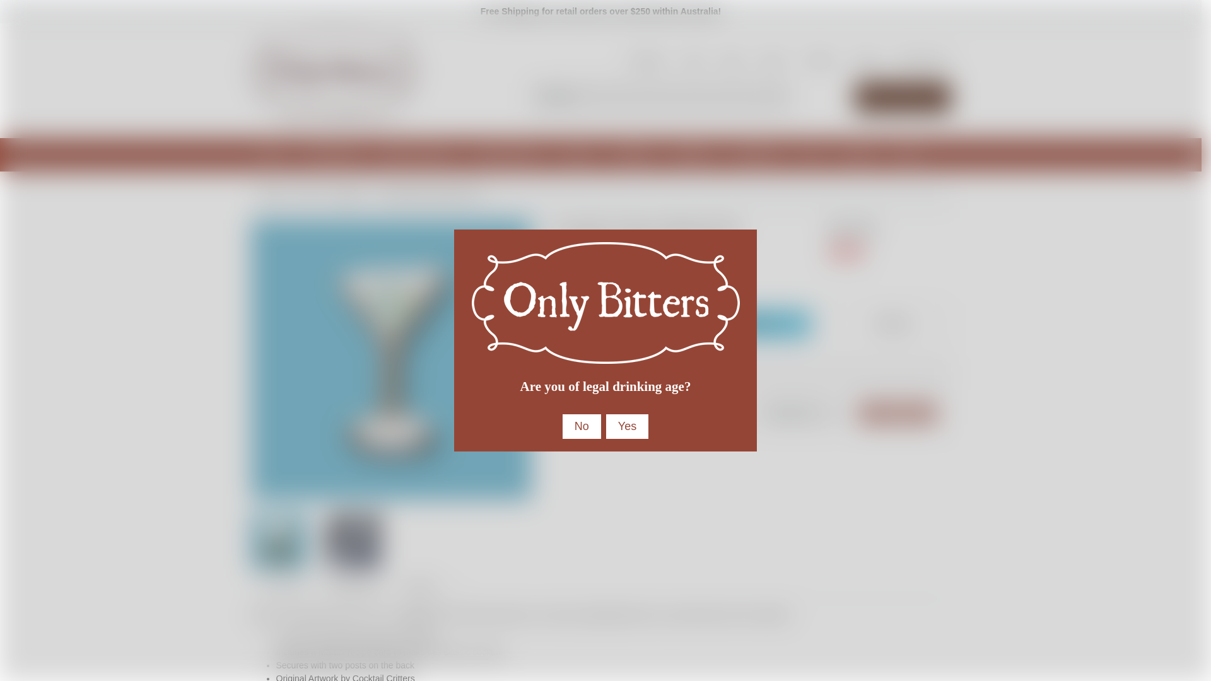 This screenshot has height=681, width=1211. What do you see at coordinates (772, 61) in the screenshot?
I see `About` at bounding box center [772, 61].